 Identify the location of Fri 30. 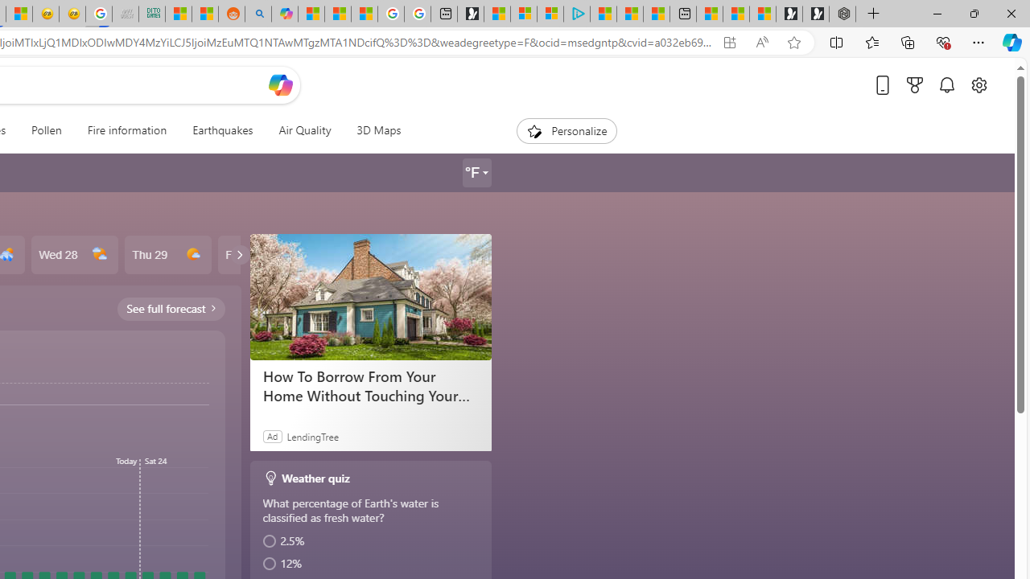
(261, 255).